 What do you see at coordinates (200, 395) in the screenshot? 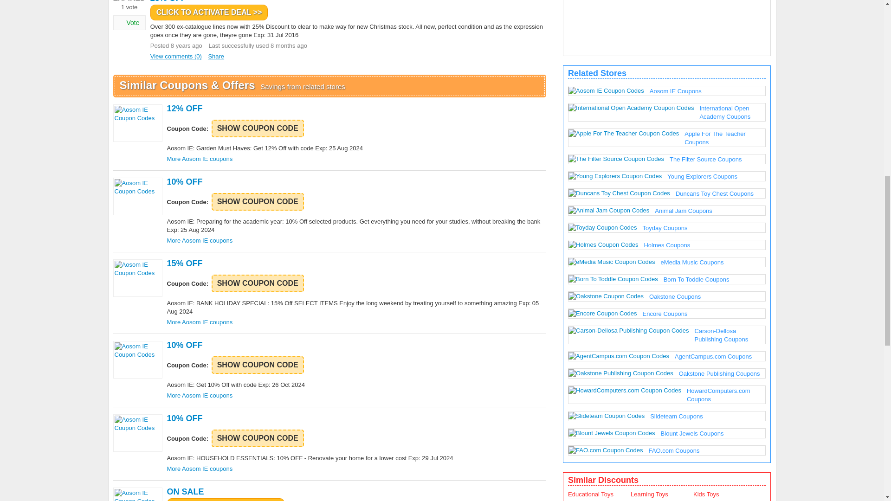
I see `More Aosom IE coupons` at bounding box center [200, 395].